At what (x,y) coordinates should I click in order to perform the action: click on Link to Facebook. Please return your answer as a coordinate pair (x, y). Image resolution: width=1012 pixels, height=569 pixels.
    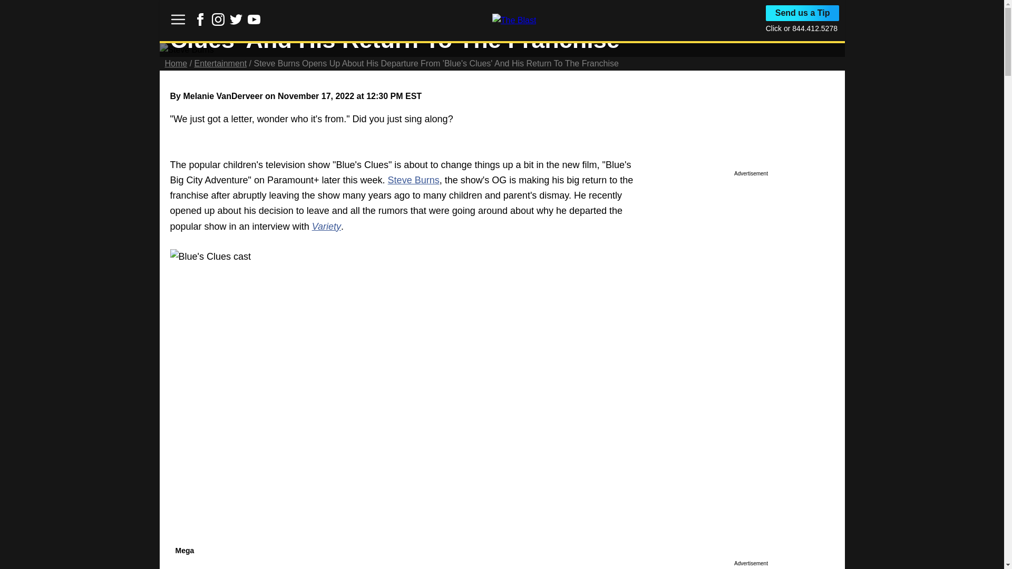
    Looking at the image, I should click on (200, 18).